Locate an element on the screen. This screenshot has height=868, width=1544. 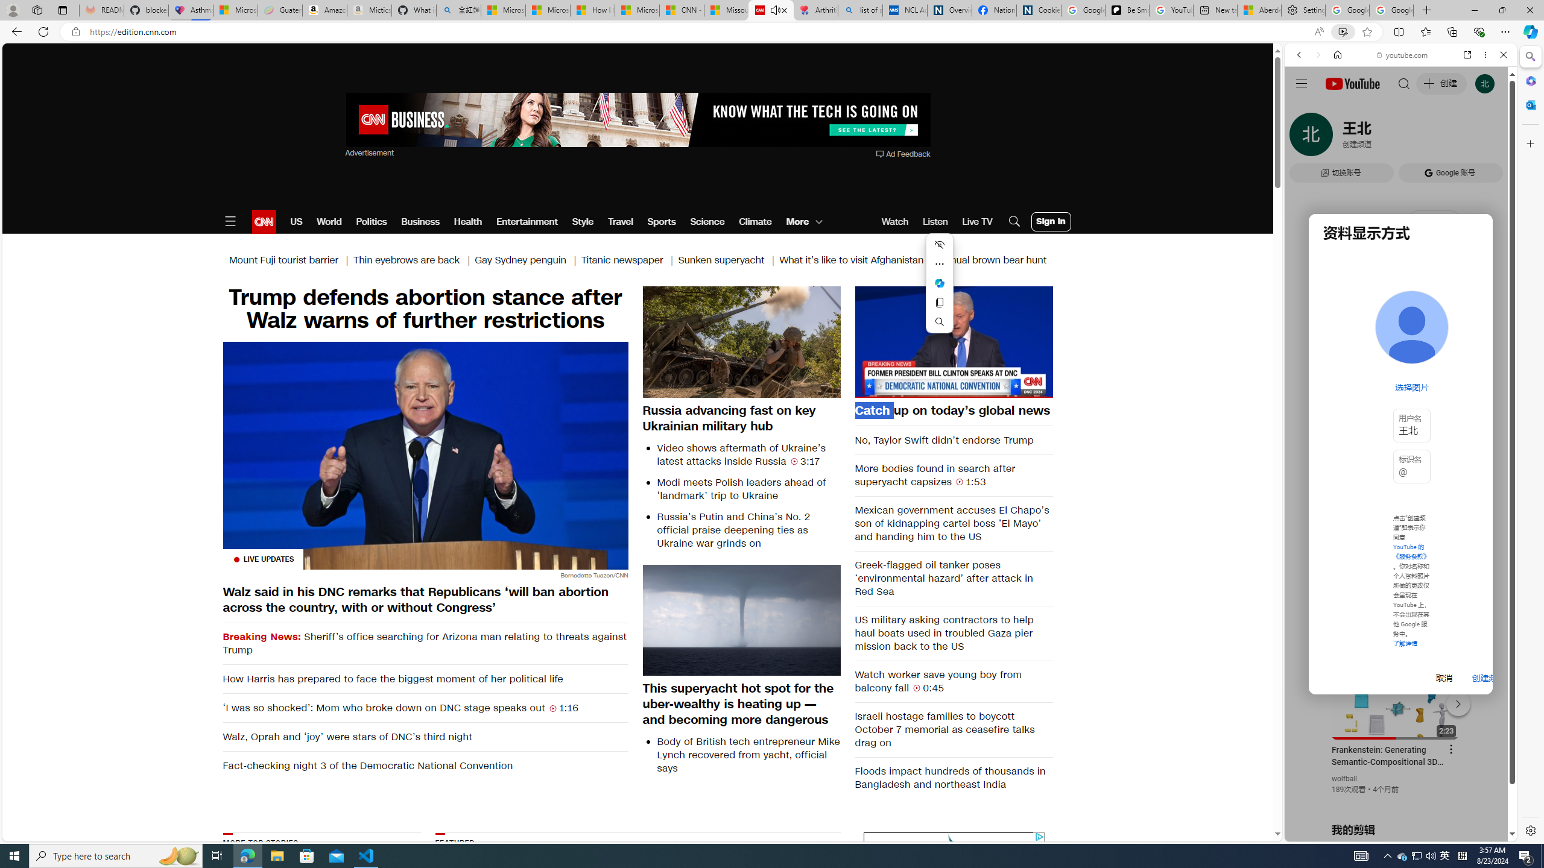
AutomationID: bg2 is located at coordinates (775, 904).